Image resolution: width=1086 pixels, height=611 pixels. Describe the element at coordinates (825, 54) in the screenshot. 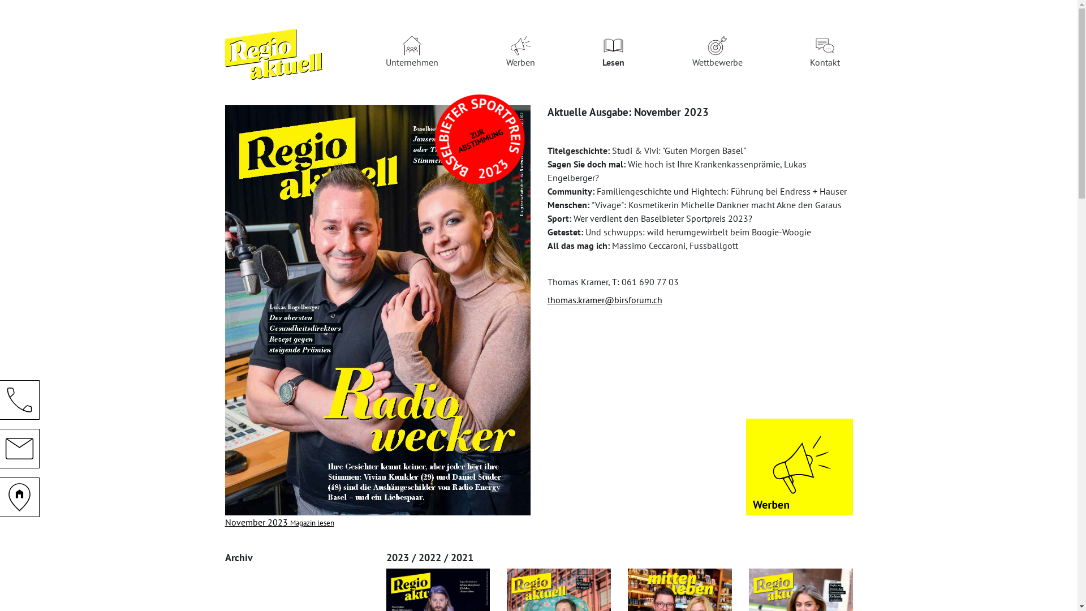

I see `Kontakt` at that location.